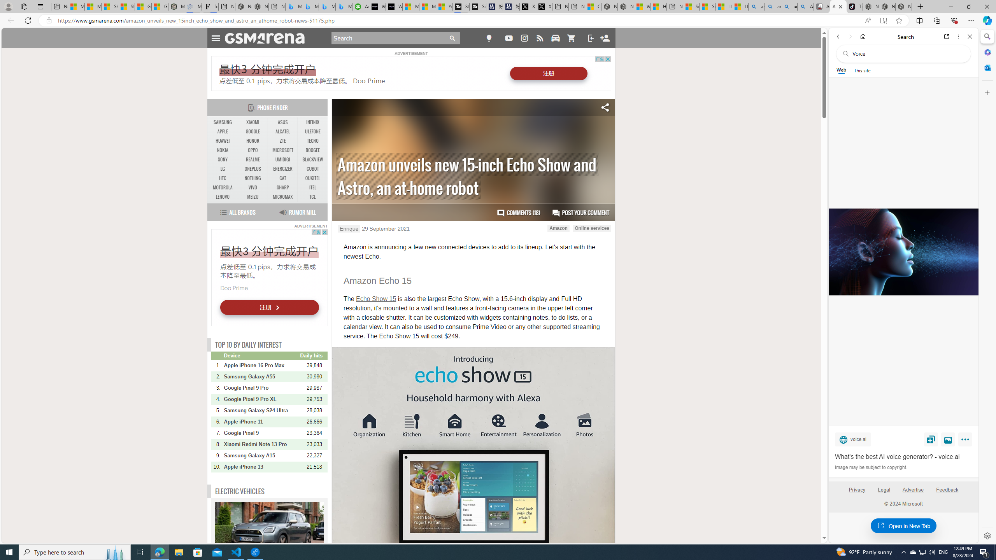 The image size is (996, 560). I want to click on HTC, so click(223, 178).